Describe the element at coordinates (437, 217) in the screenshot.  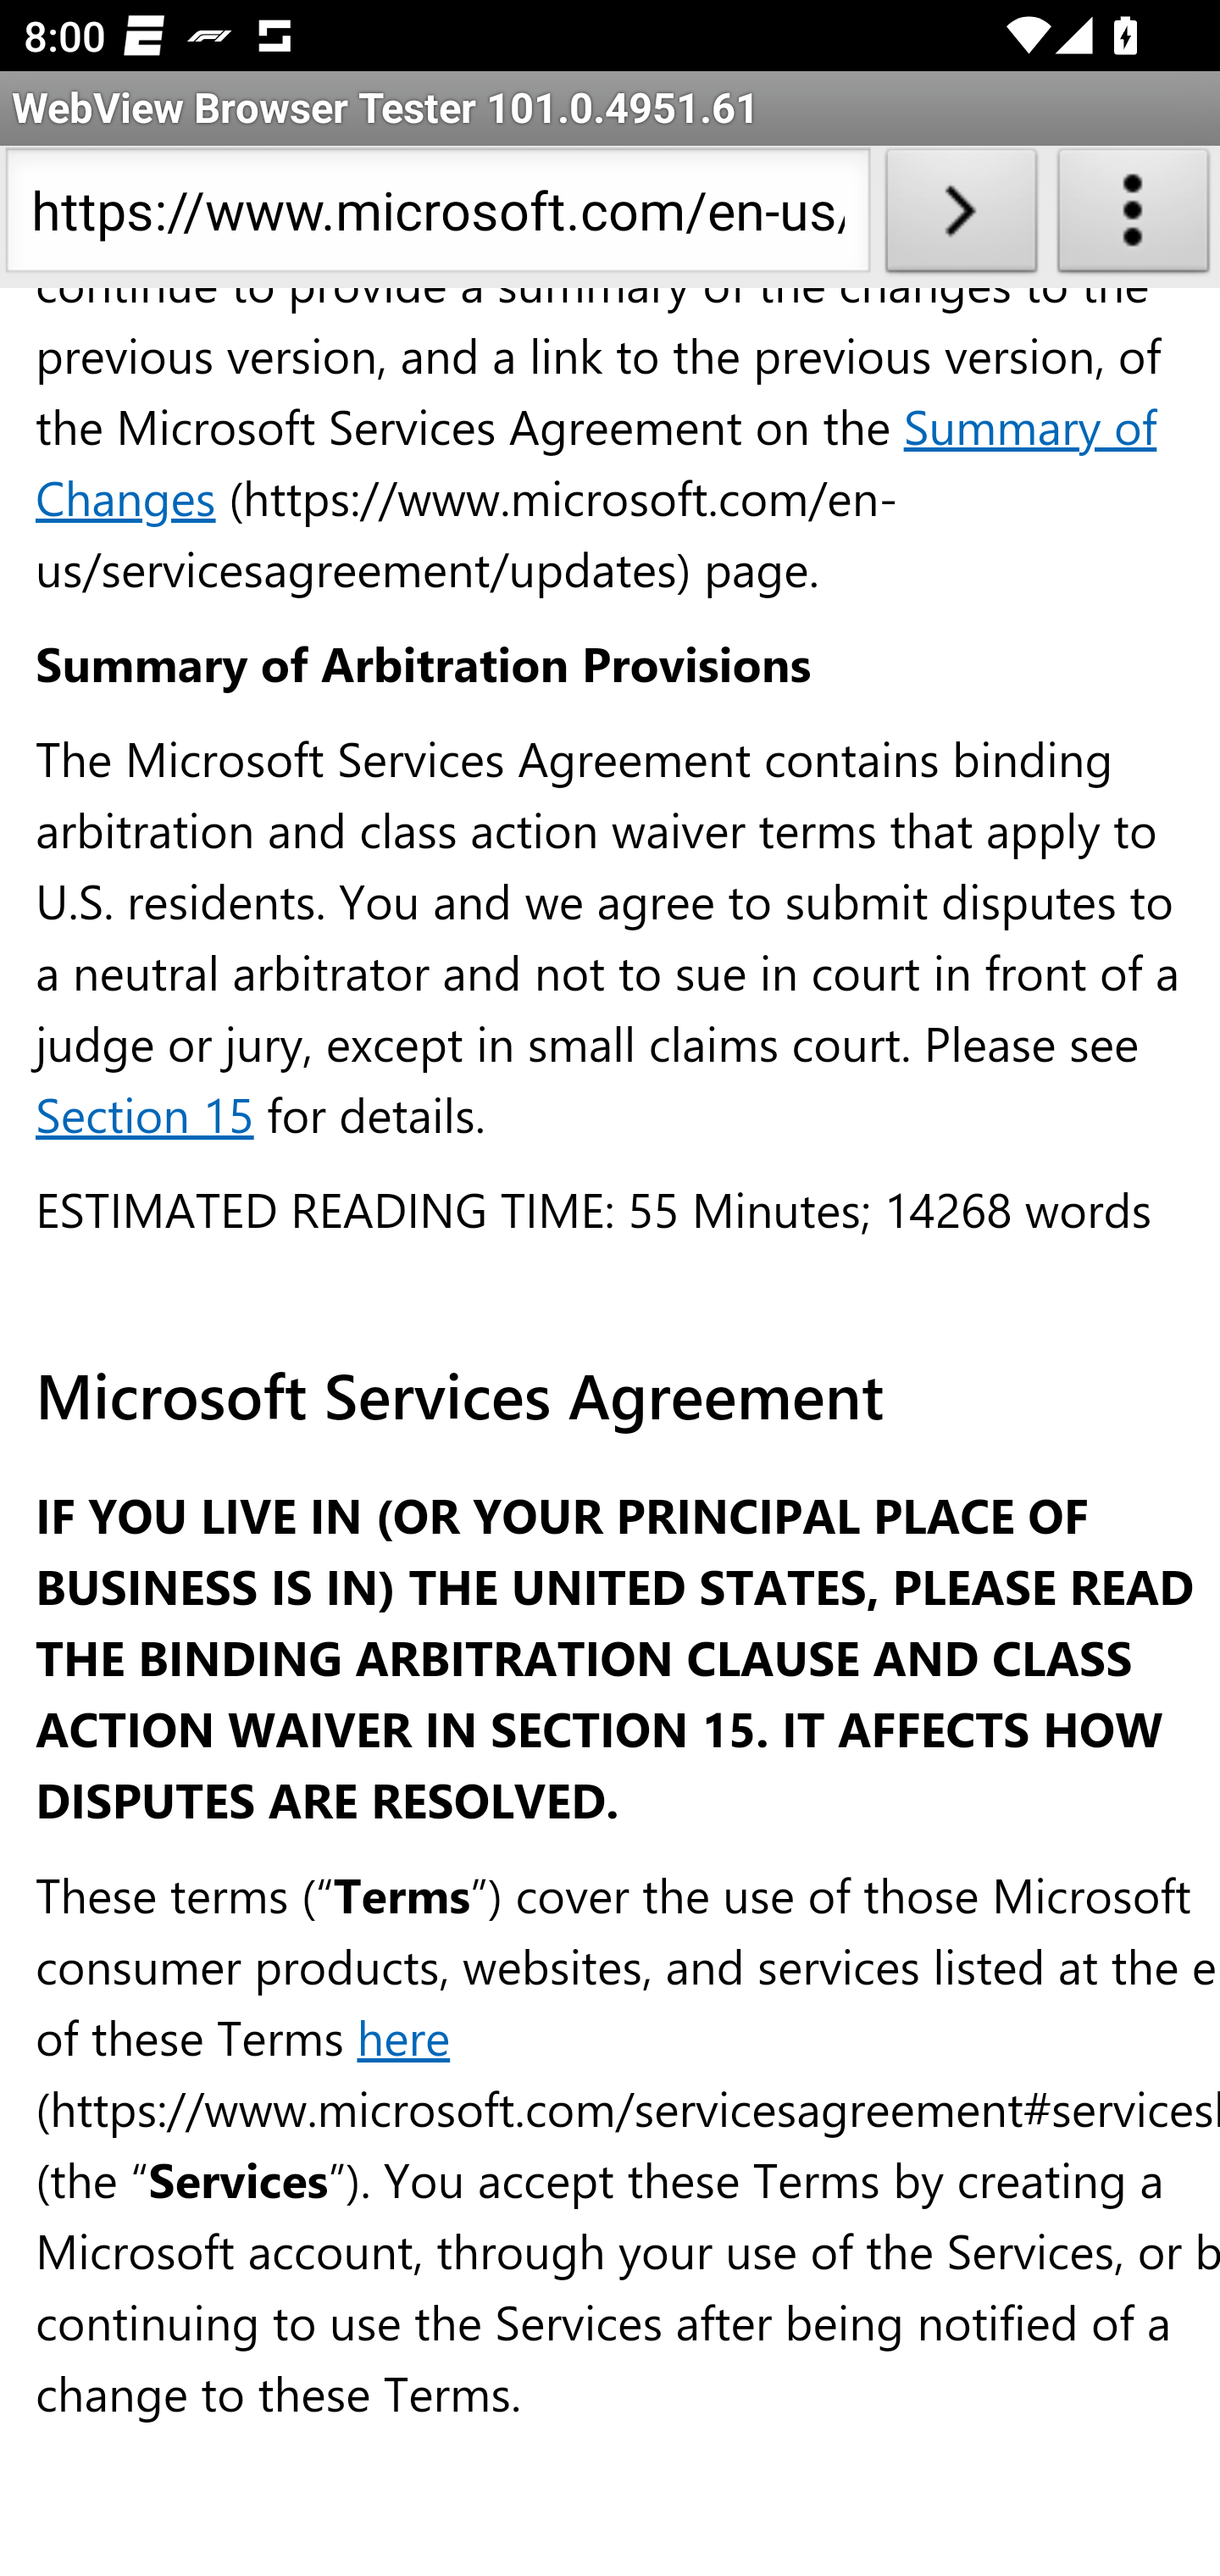
I see `https://www.microsoft.com/en-us/servicesagreement` at that location.